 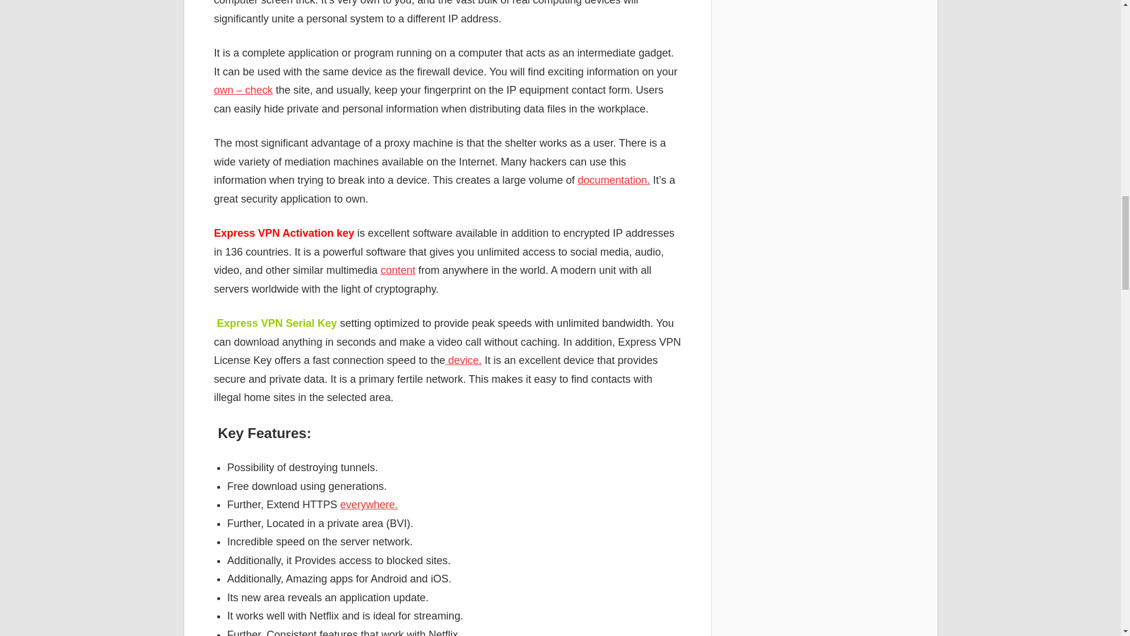 I want to click on device., so click(x=463, y=360).